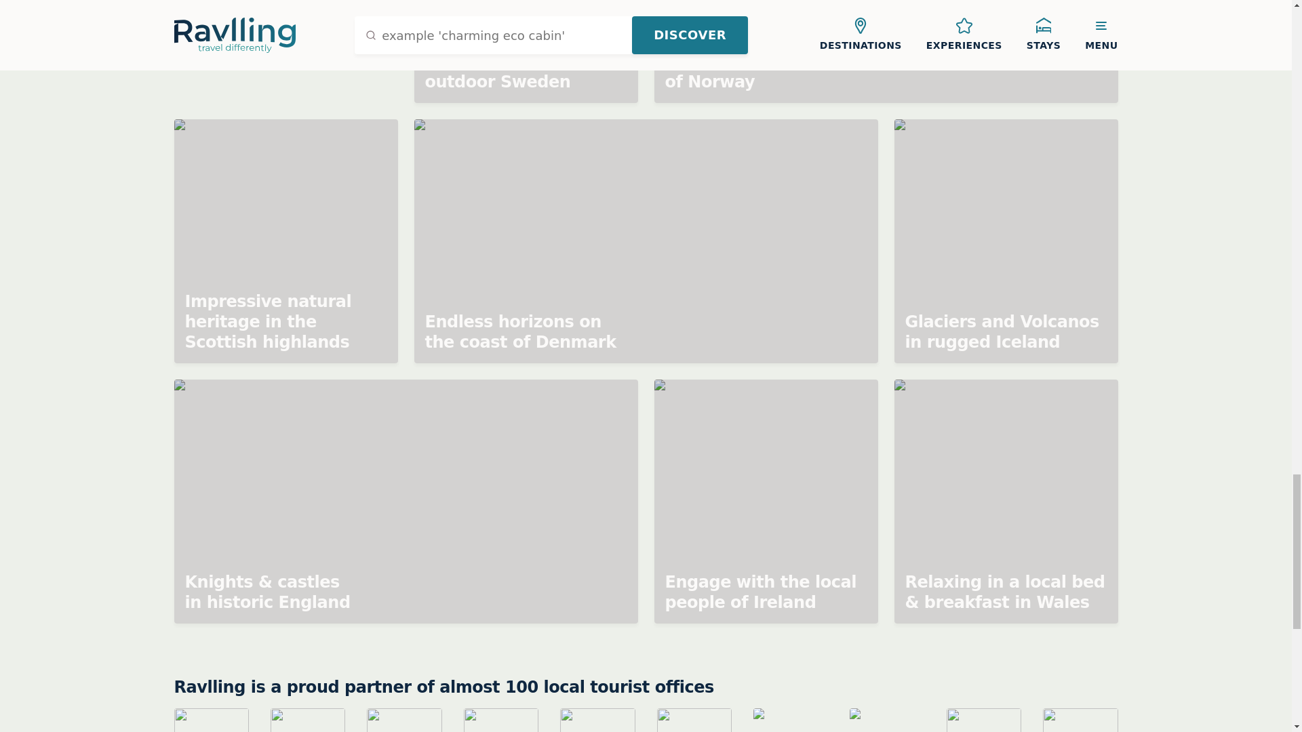  What do you see at coordinates (1005, 241) in the screenshot?
I see `Glaciers and Volcanos in rugged Iceland` at bounding box center [1005, 241].